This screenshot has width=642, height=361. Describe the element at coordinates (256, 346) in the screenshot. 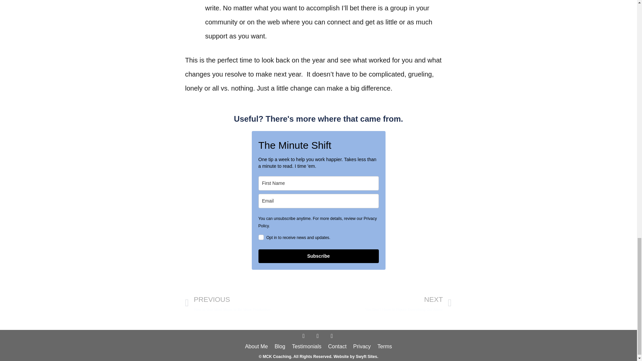

I see `About Me` at that location.